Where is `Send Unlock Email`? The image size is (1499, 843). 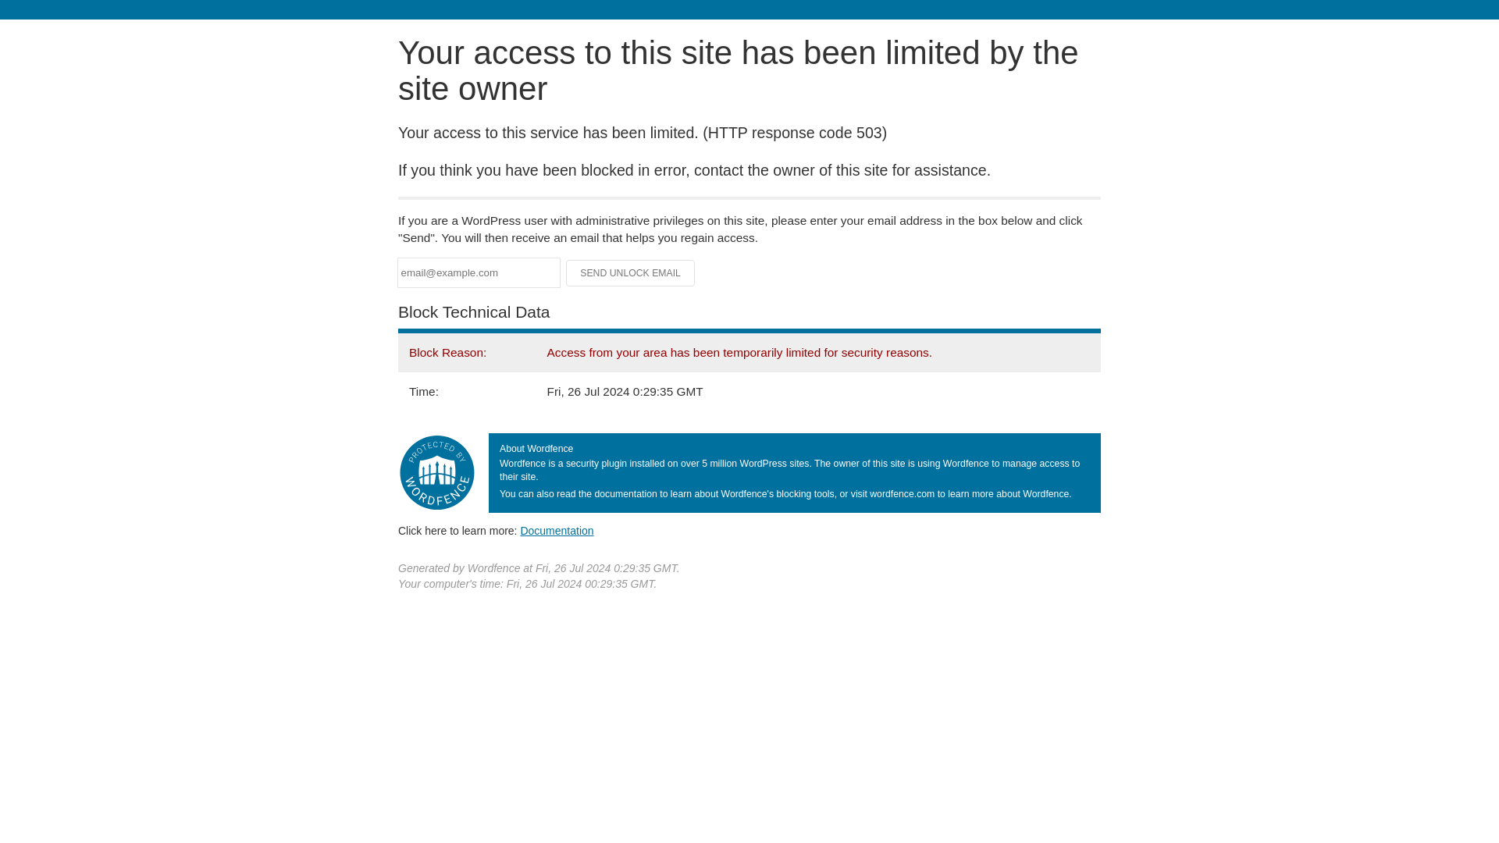
Send Unlock Email is located at coordinates (631, 273).